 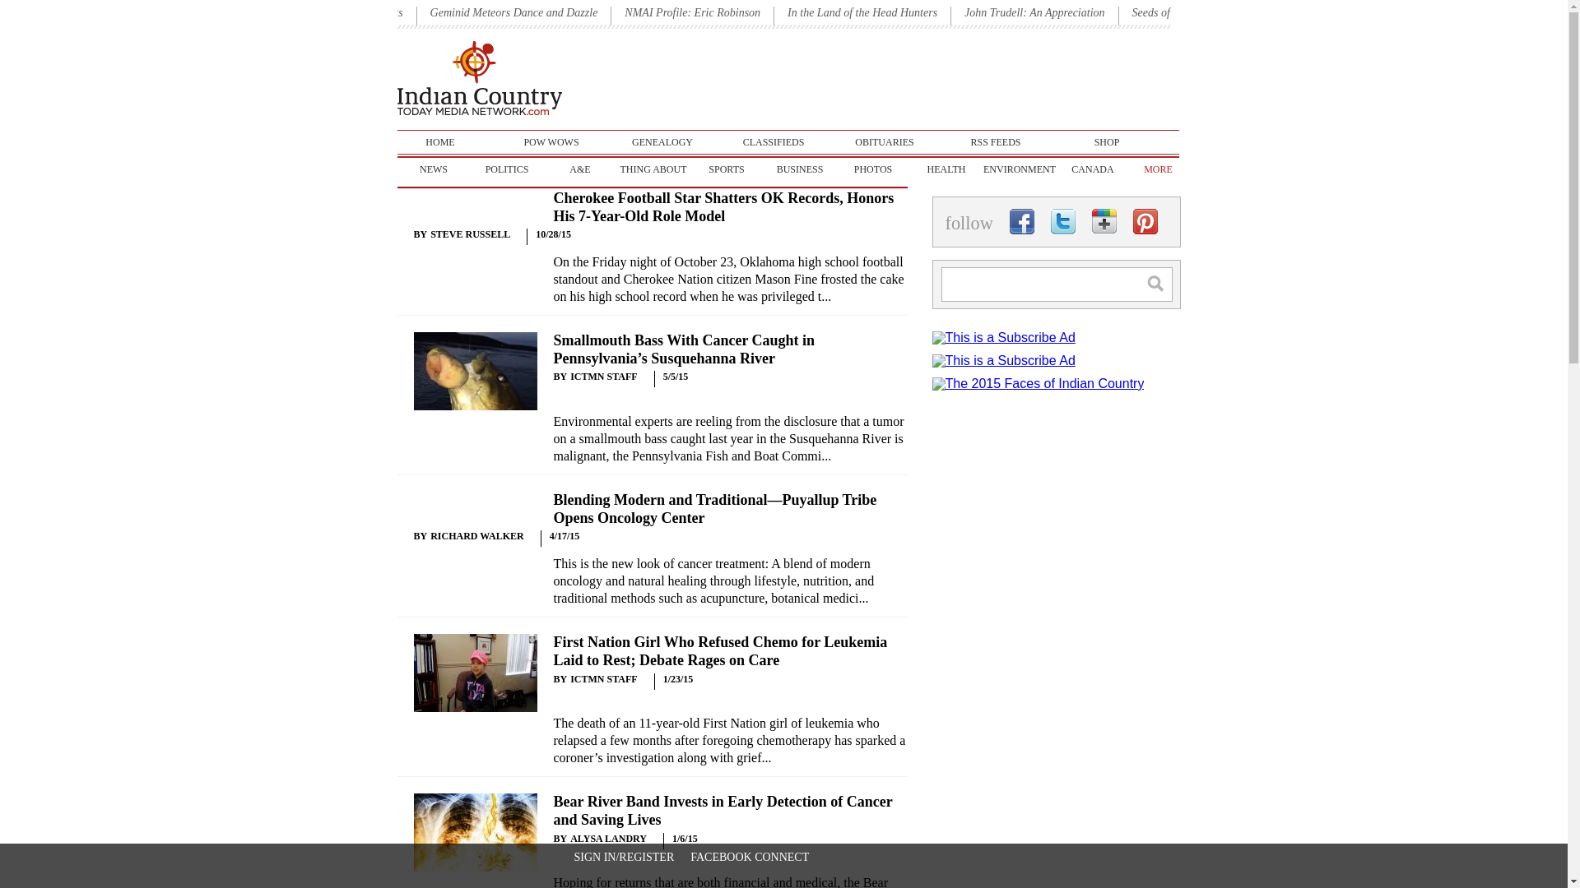 What do you see at coordinates (726, 169) in the screenshot?
I see `SPORTS` at bounding box center [726, 169].